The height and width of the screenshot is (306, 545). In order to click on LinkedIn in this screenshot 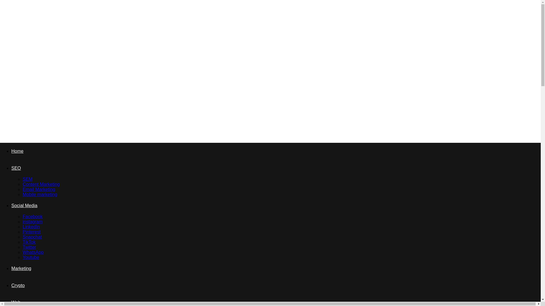, I will do `click(31, 227)`.